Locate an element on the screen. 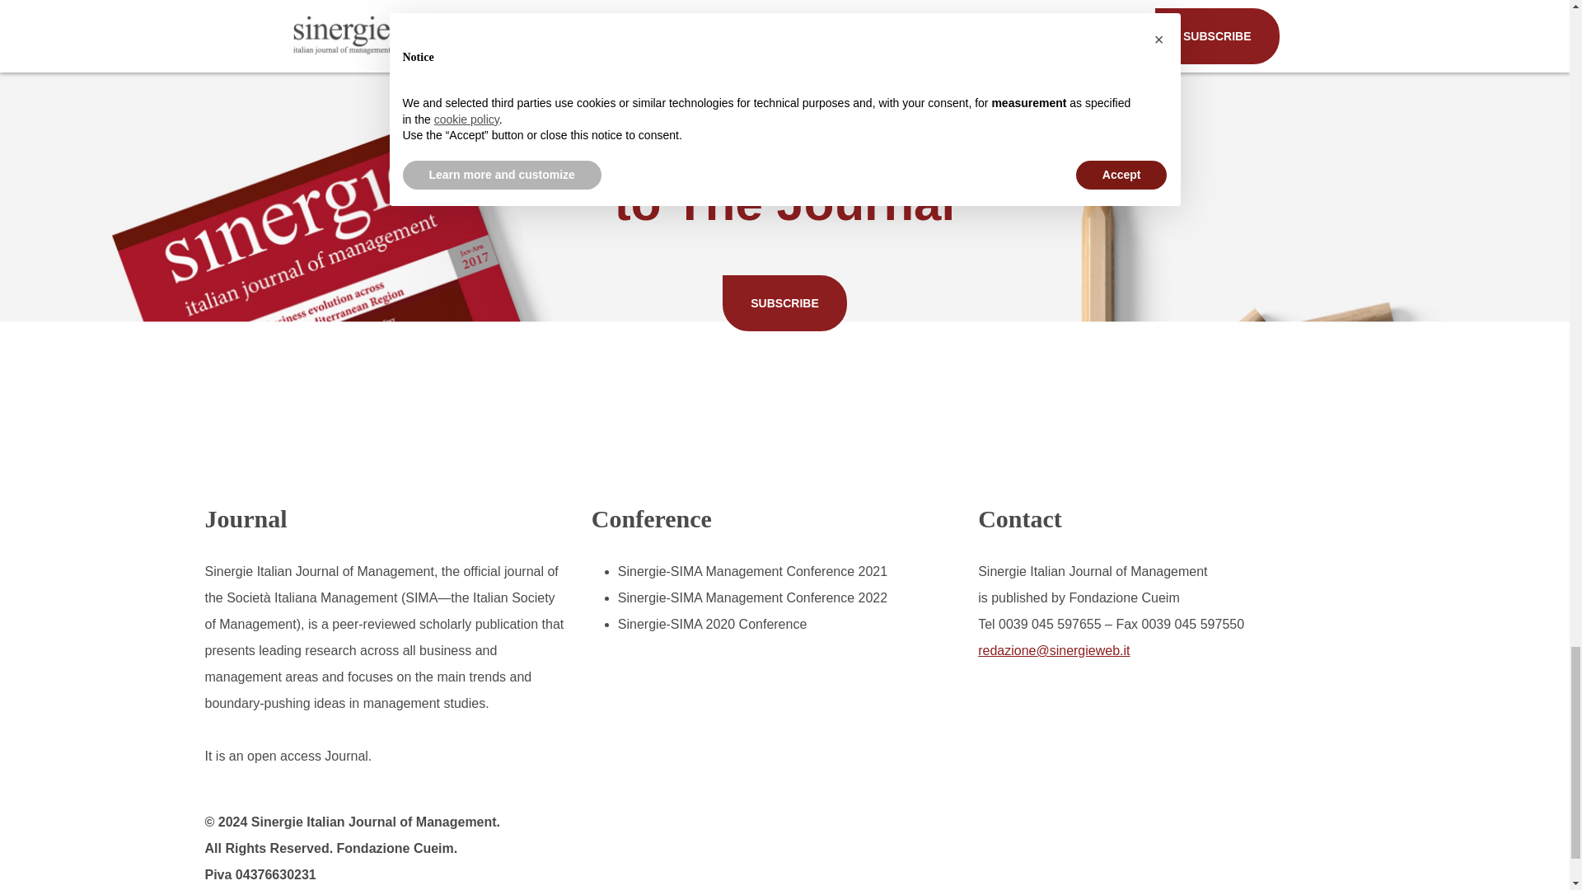 The width and height of the screenshot is (1582, 890). Sinergie-SIMA Management Conference 2021 is located at coordinates (753, 571).